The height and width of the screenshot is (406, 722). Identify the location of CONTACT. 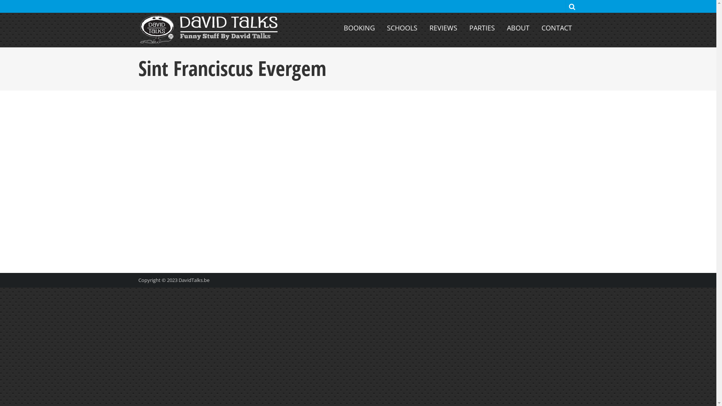
(557, 28).